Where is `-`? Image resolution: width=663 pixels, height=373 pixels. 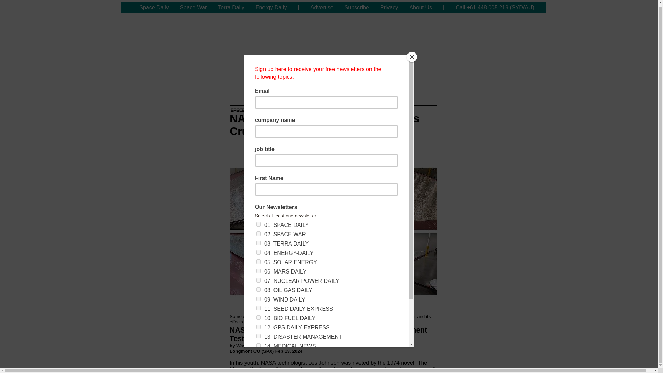 - is located at coordinates (127, 8).